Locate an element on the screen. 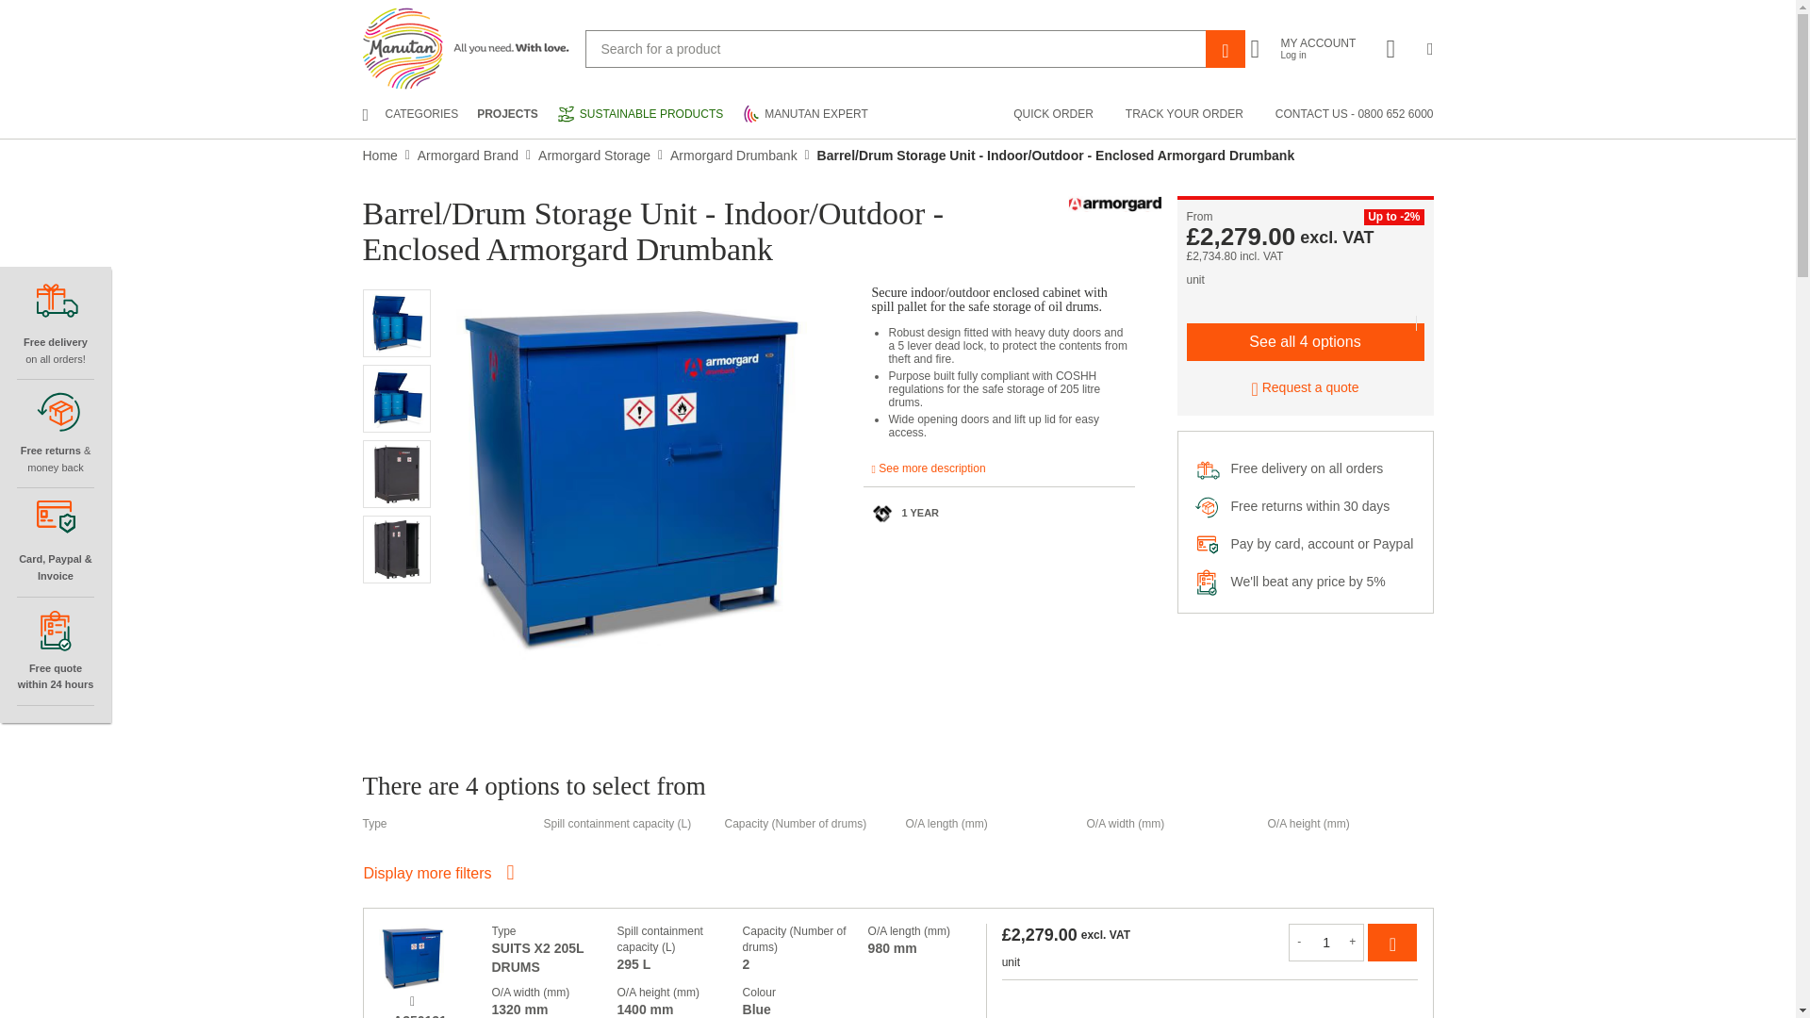  Drumbank with doors open and 4 drums inside. is located at coordinates (639, 113).